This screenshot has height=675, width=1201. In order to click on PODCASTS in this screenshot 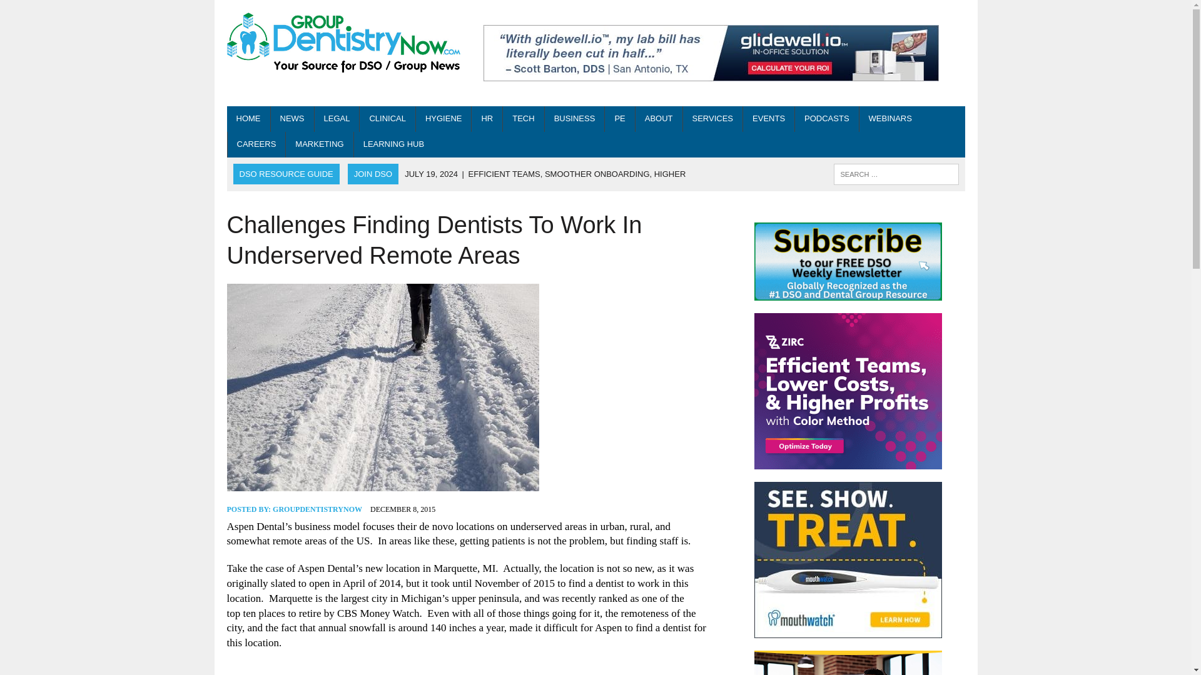, I will do `click(827, 119)`.